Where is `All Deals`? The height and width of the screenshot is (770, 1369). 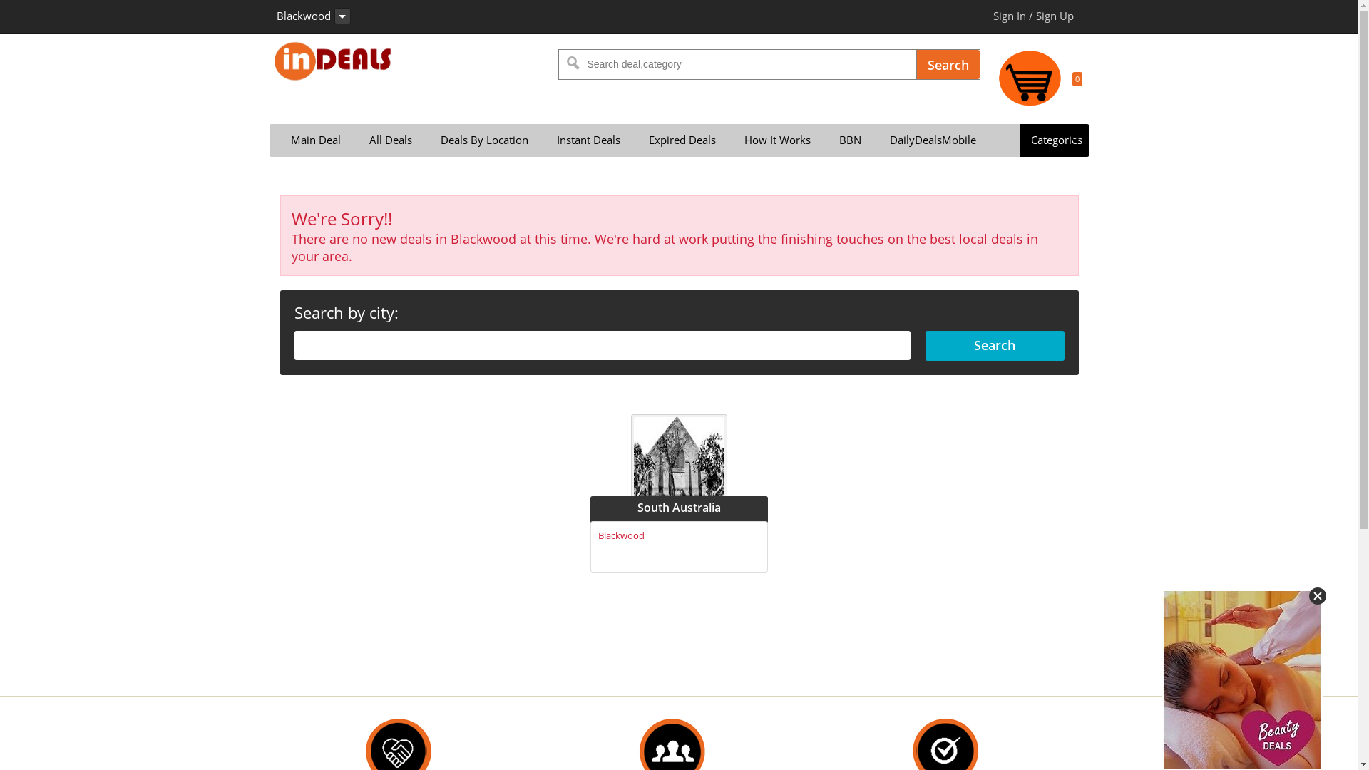
All Deals is located at coordinates (384, 140).